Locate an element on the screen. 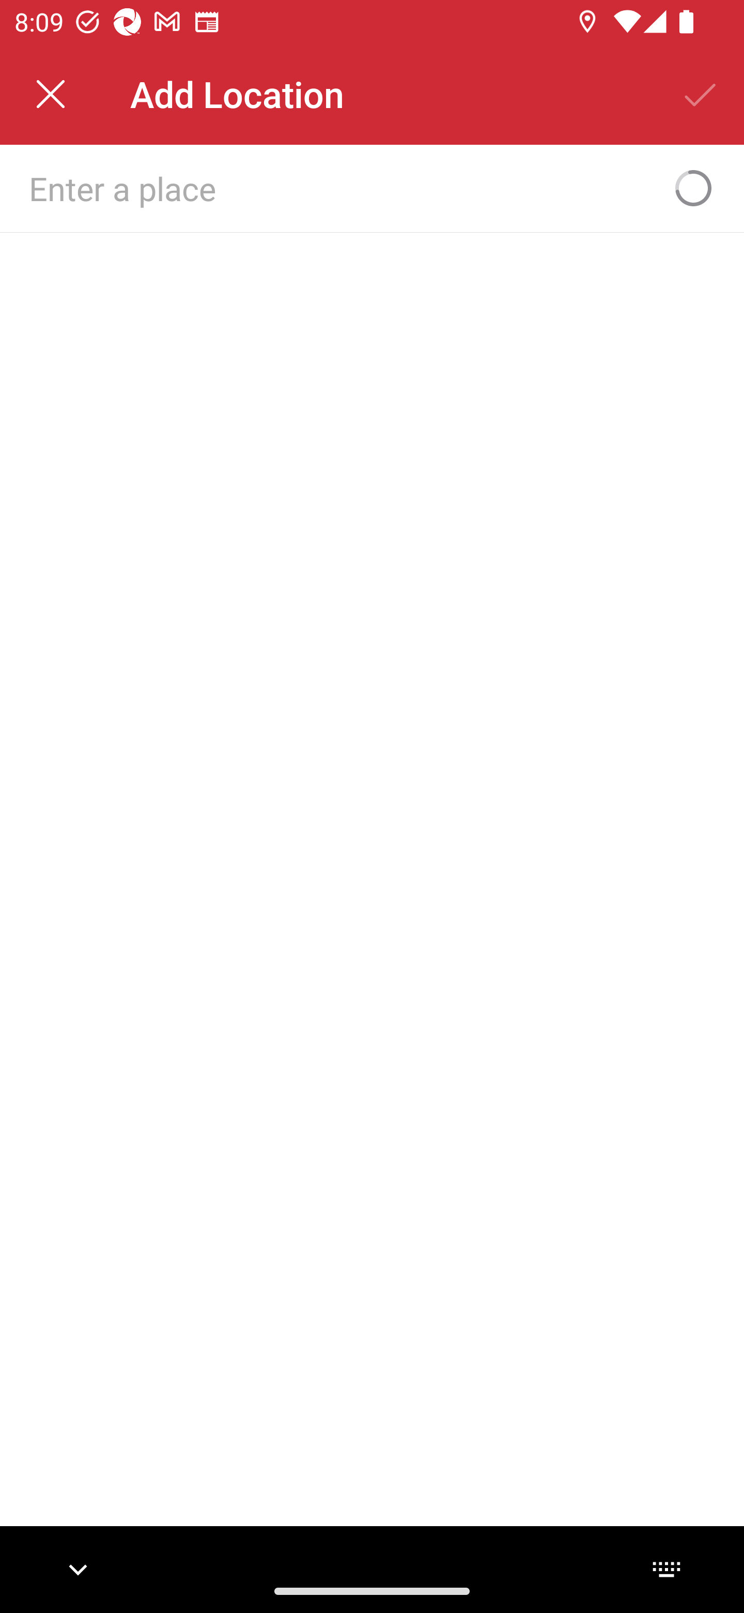 The width and height of the screenshot is (744, 1613). Done is located at coordinates (701, 94).